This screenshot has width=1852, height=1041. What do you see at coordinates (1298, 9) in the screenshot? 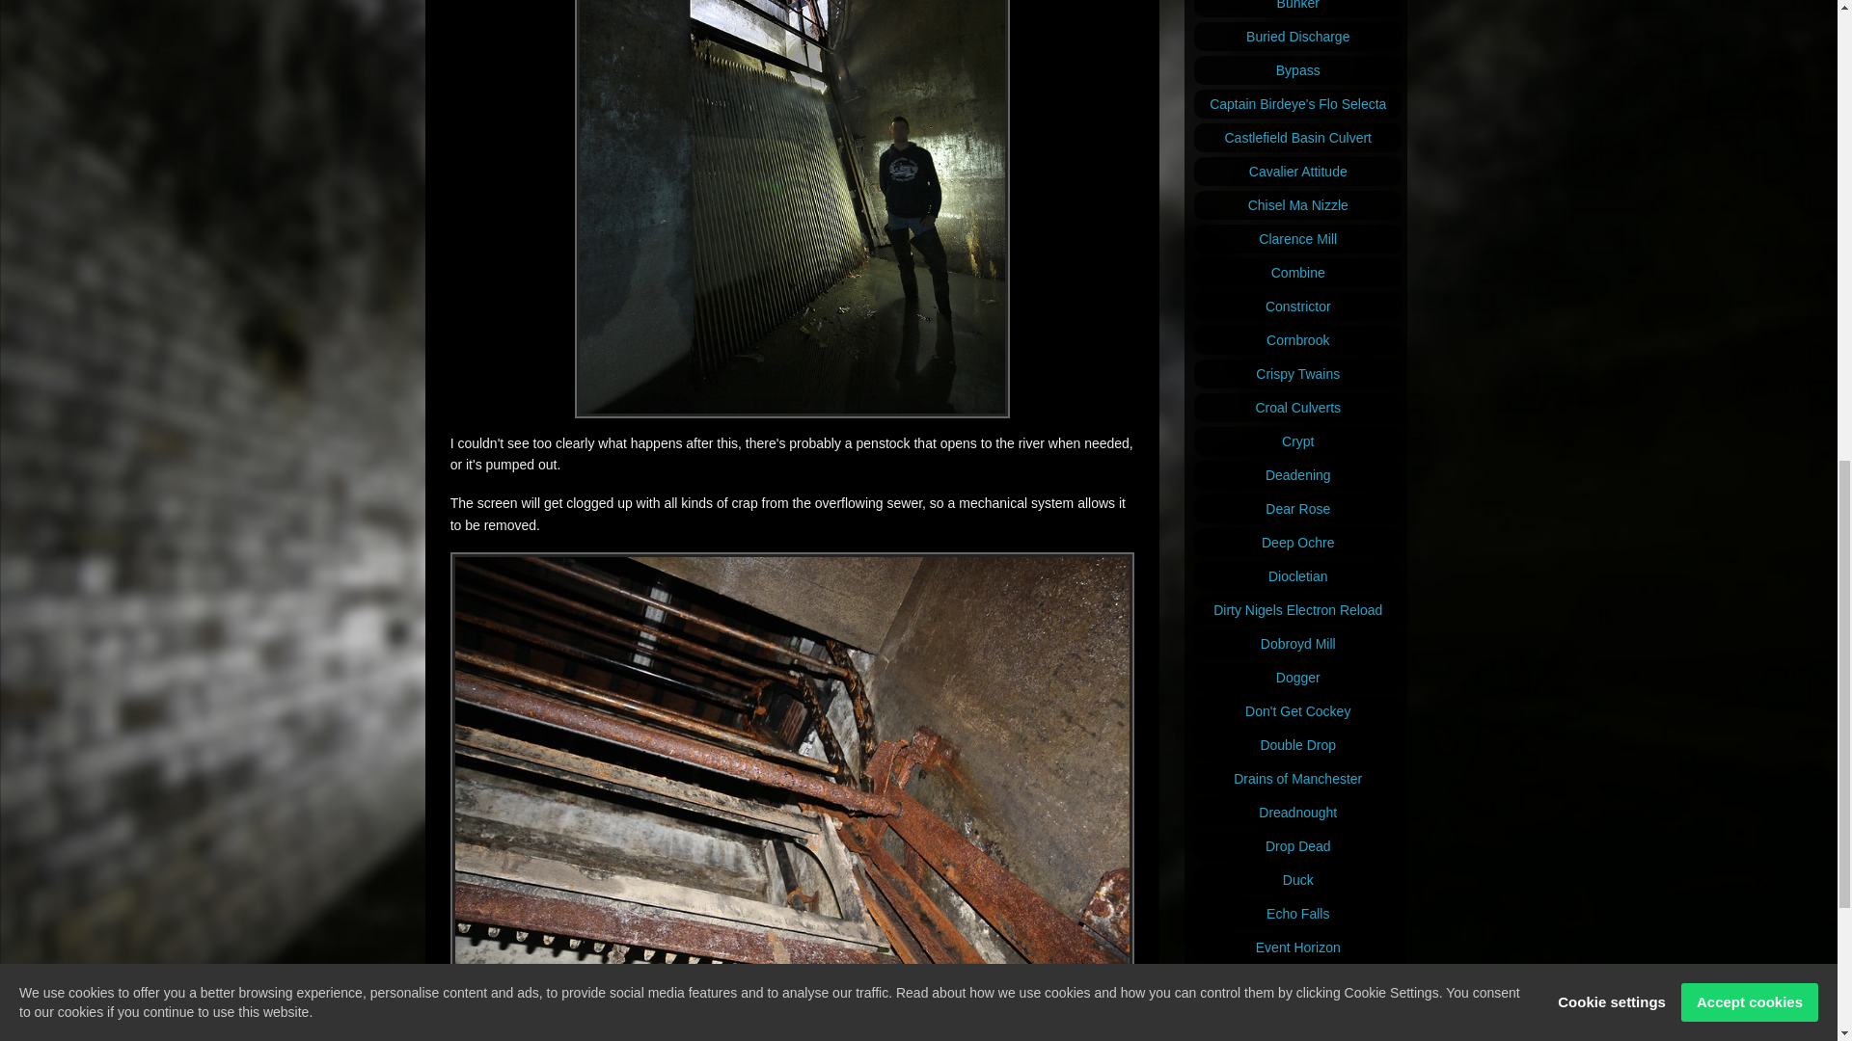
I see `Bunker` at bounding box center [1298, 9].